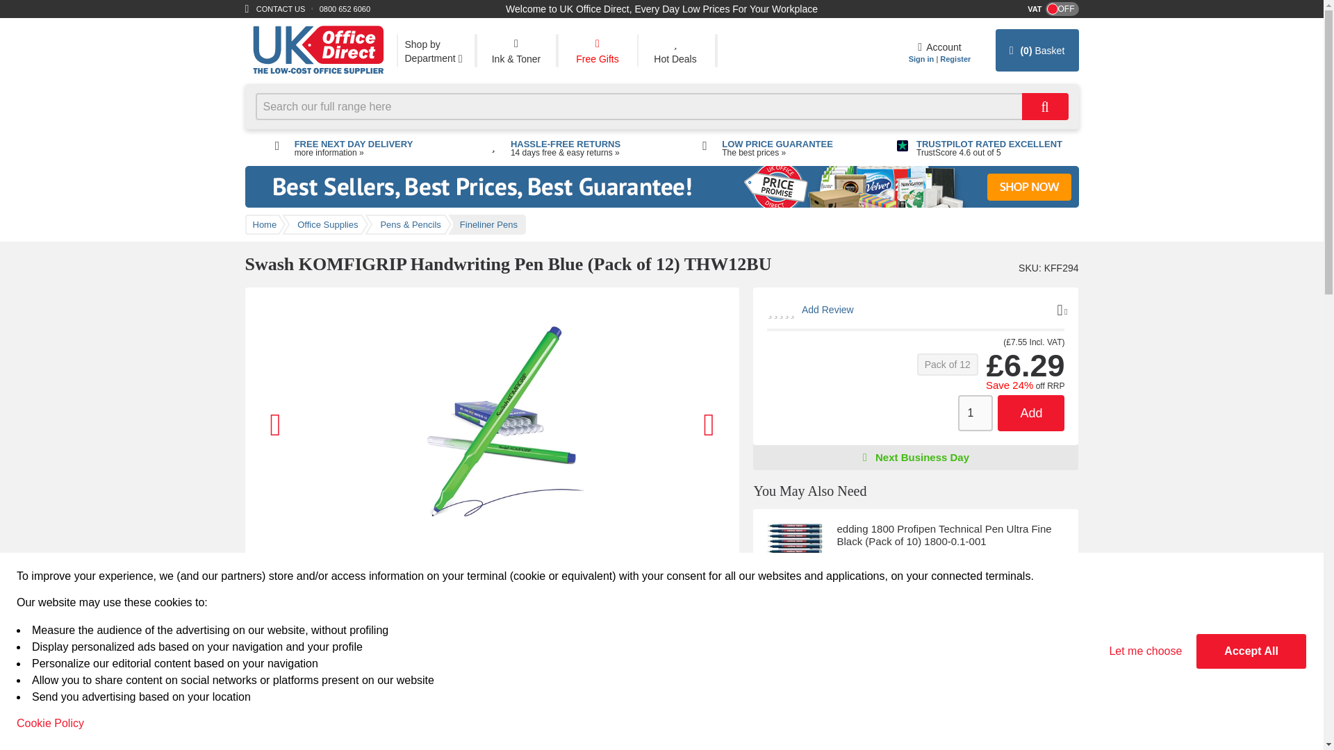 The image size is (1334, 750). Describe the element at coordinates (598, 51) in the screenshot. I see `Free Gifts` at that location.